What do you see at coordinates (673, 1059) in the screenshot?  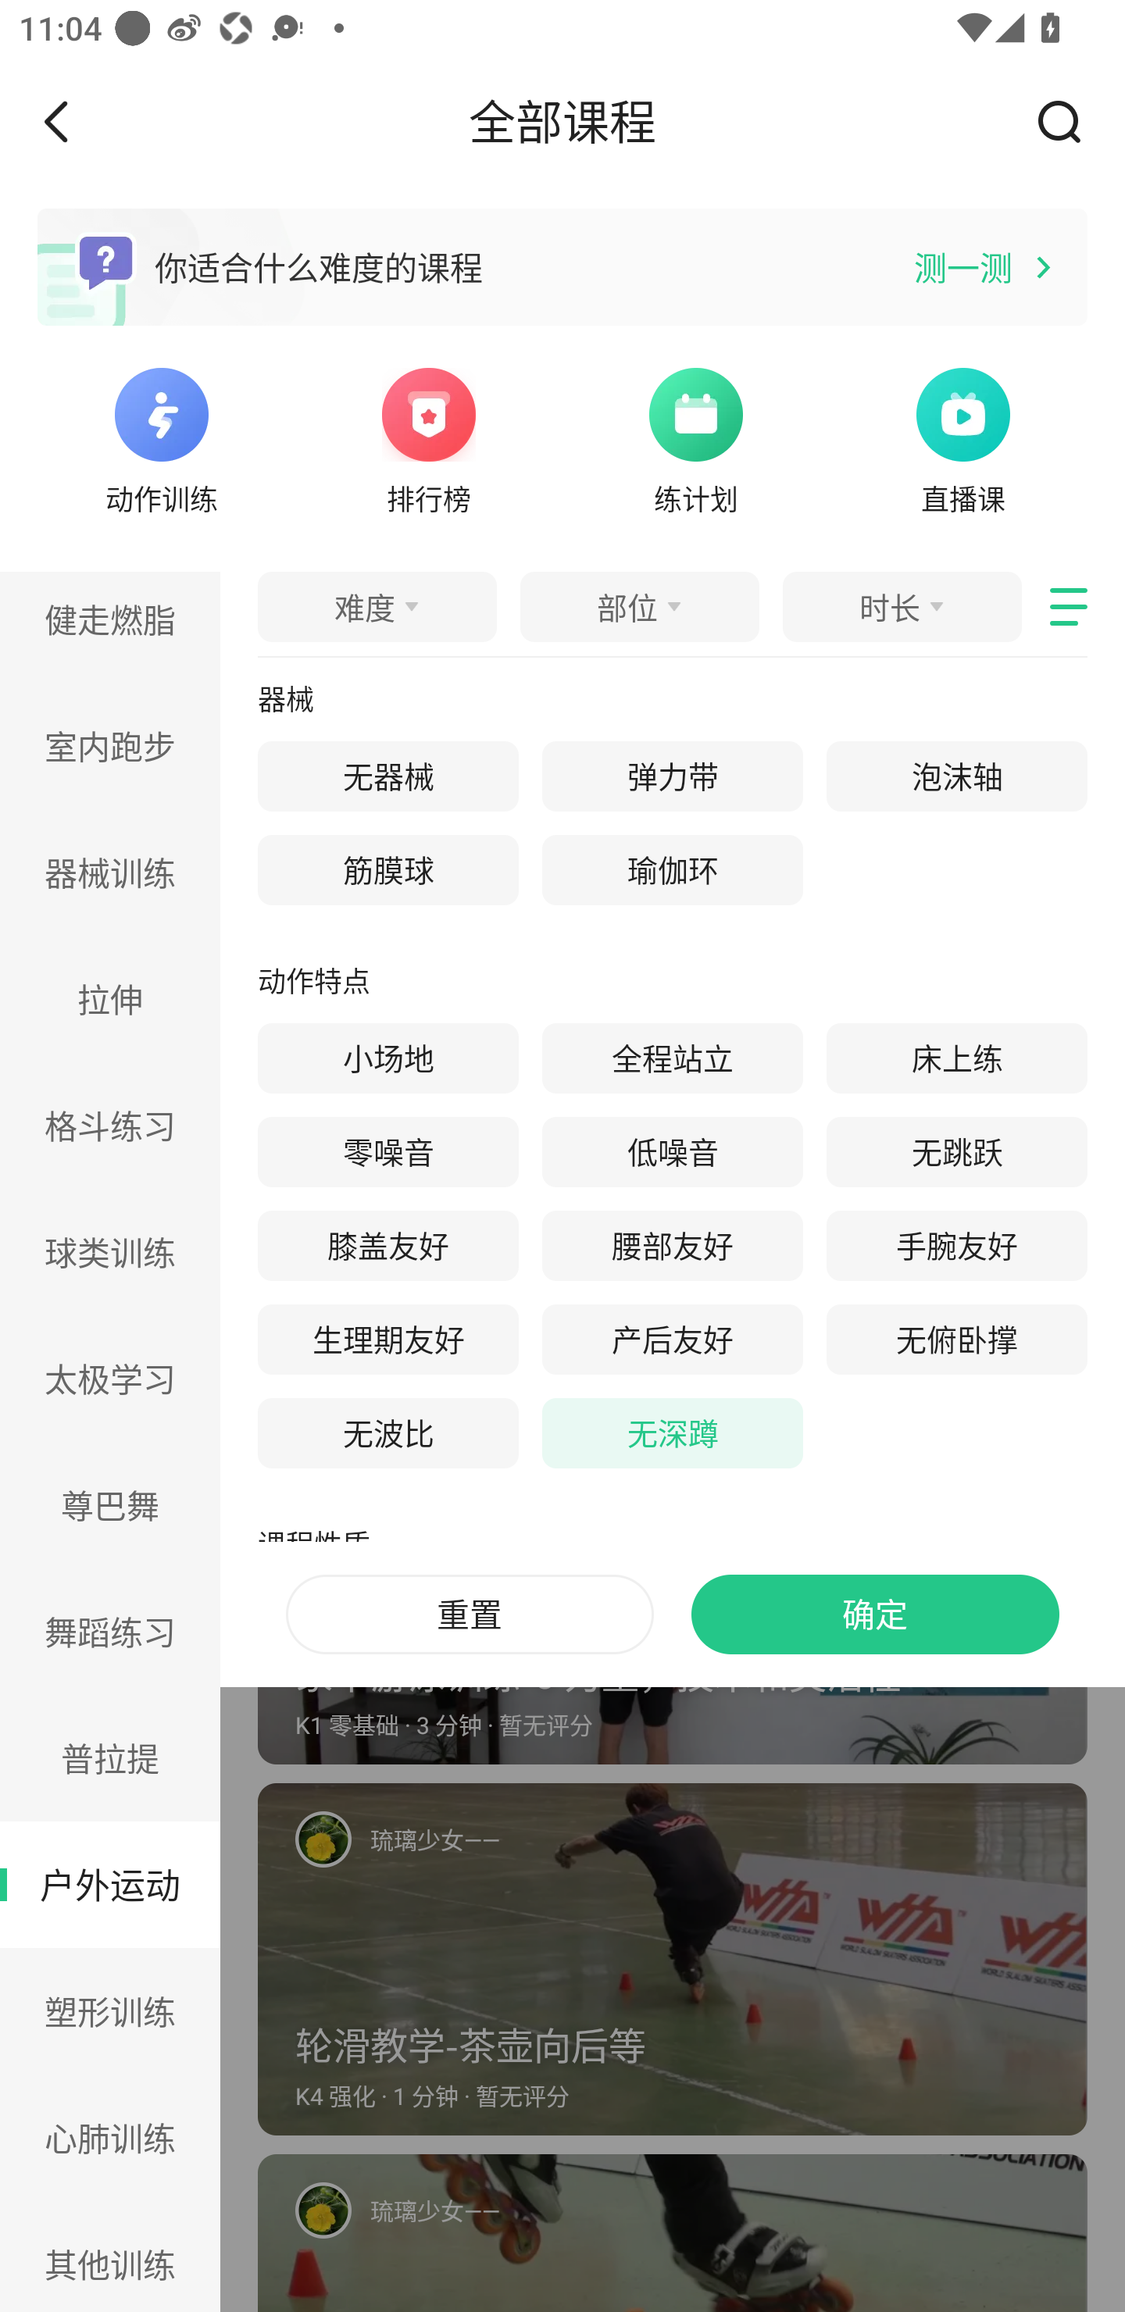 I see `全程站立` at bounding box center [673, 1059].